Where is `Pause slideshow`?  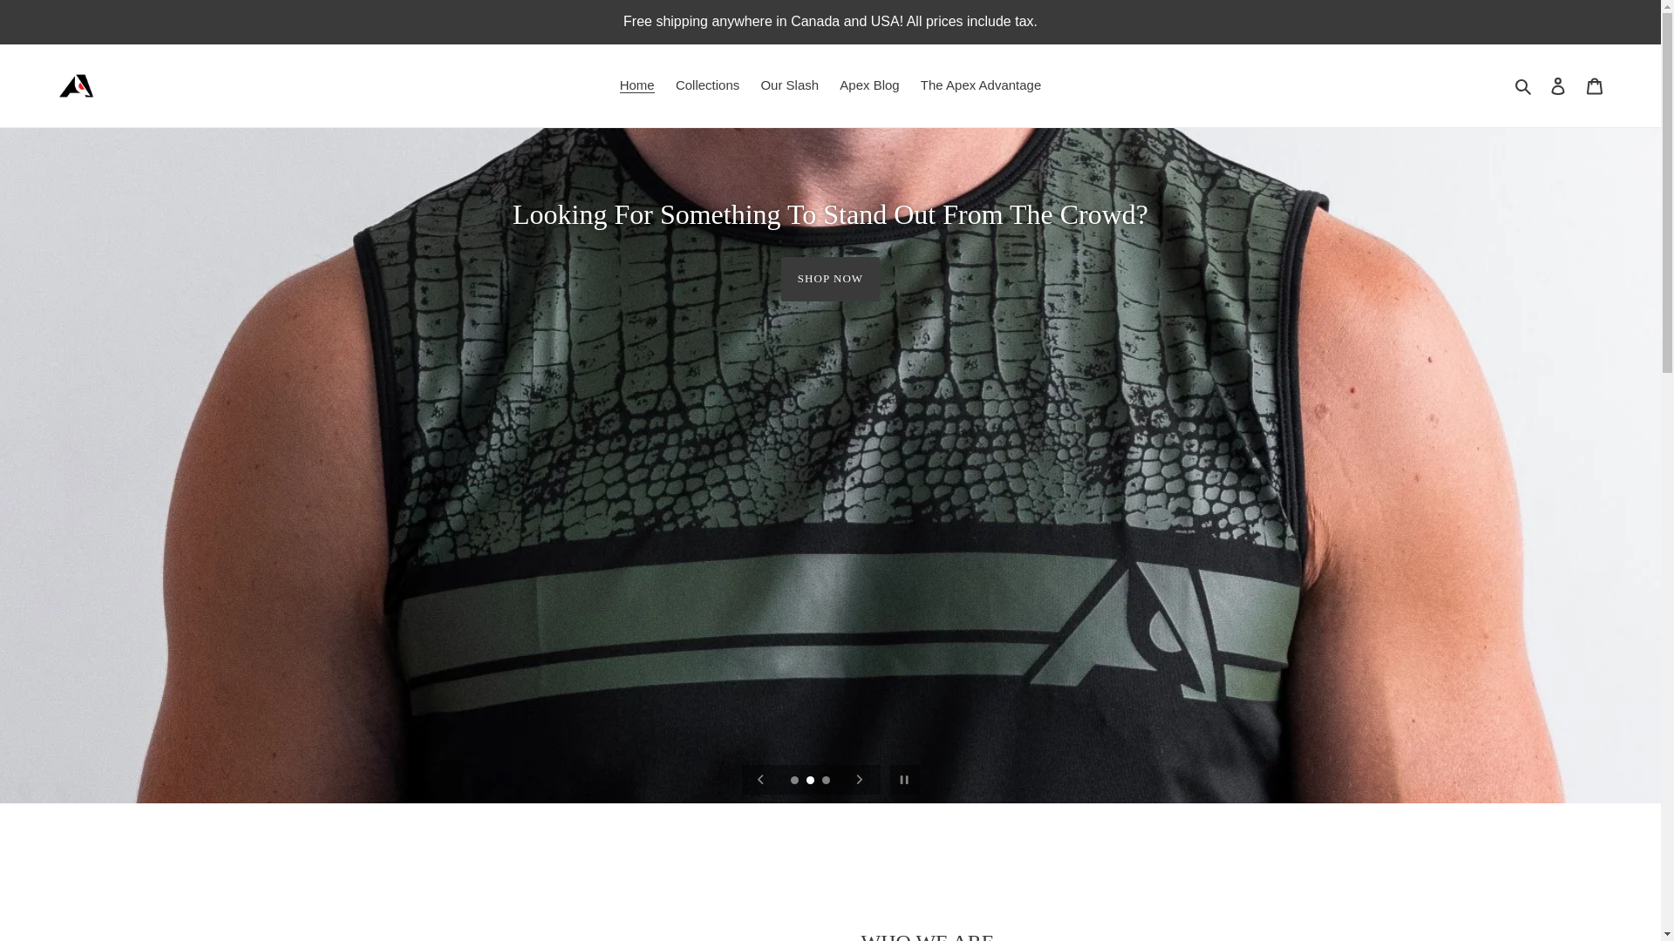 Pause slideshow is located at coordinates (905, 780).